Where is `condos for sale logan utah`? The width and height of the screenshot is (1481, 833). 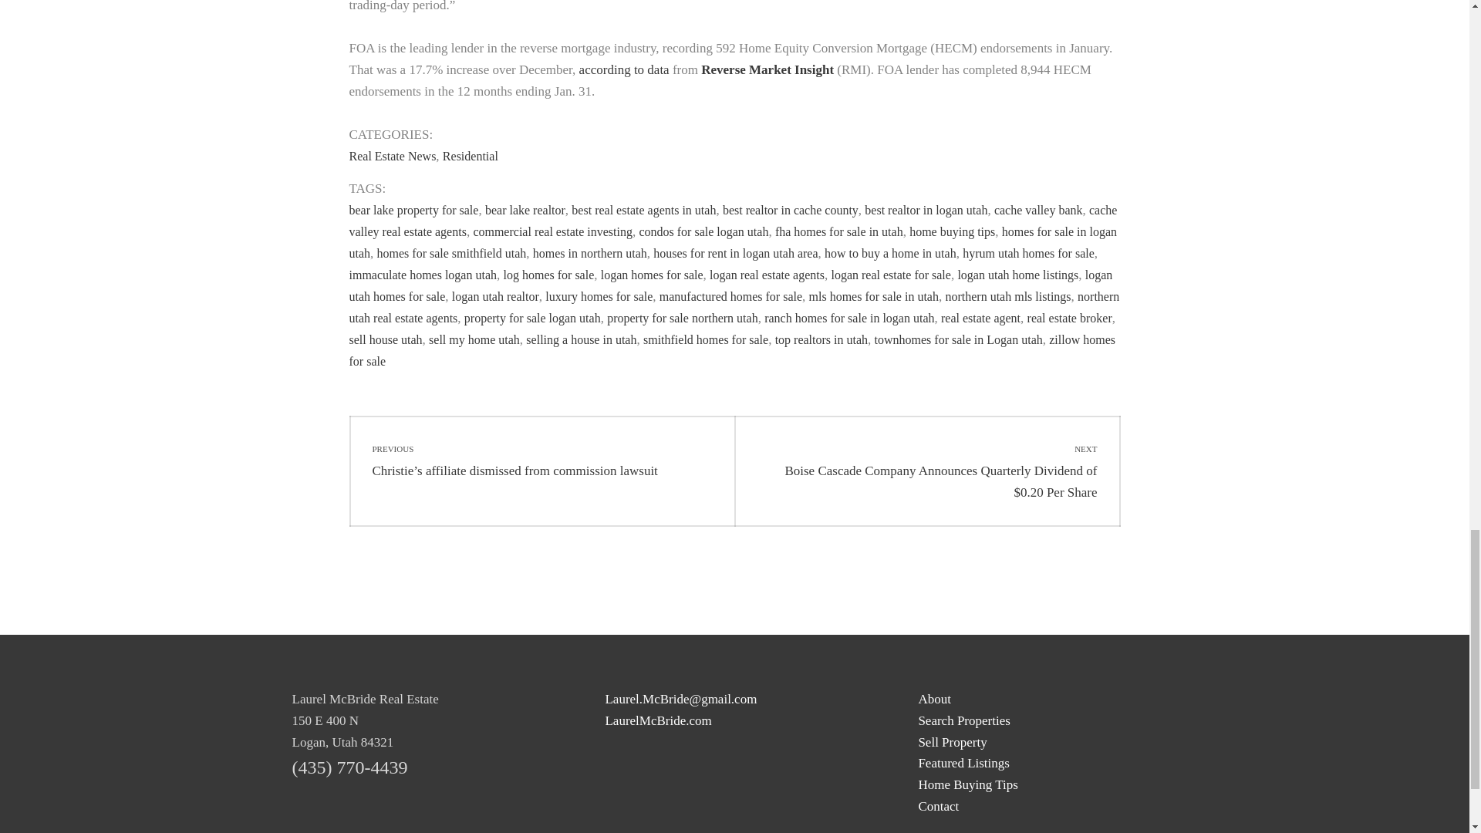 condos for sale logan utah is located at coordinates (703, 231).